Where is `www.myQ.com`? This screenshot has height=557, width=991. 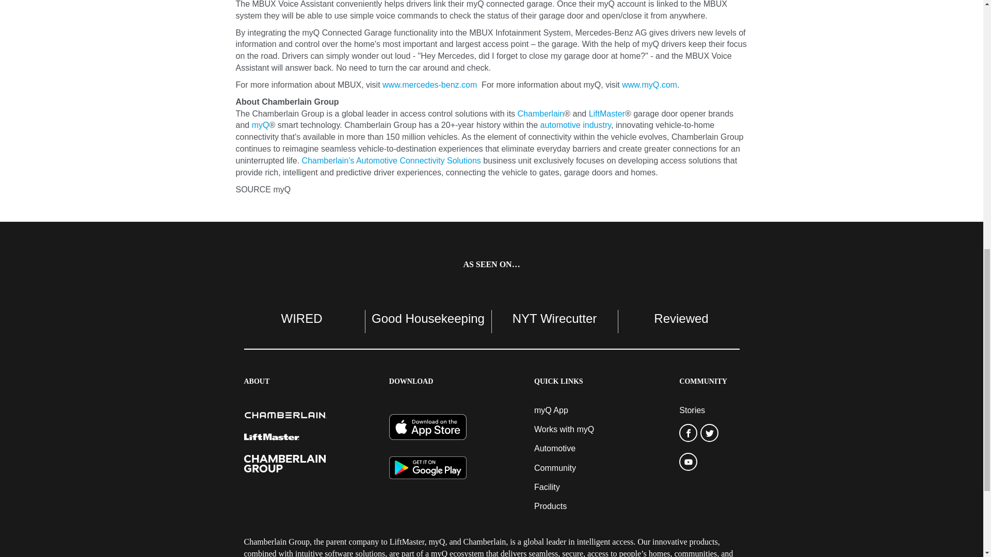
www.myQ.com is located at coordinates (649, 85).